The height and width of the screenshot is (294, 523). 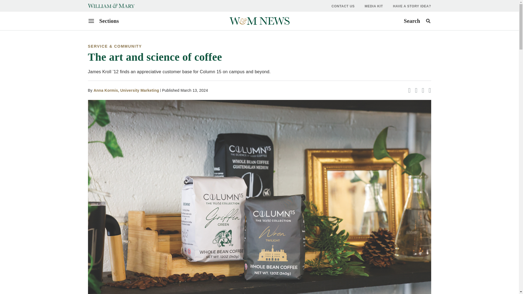 I want to click on share on LinkedIn, so click(x=417, y=21).